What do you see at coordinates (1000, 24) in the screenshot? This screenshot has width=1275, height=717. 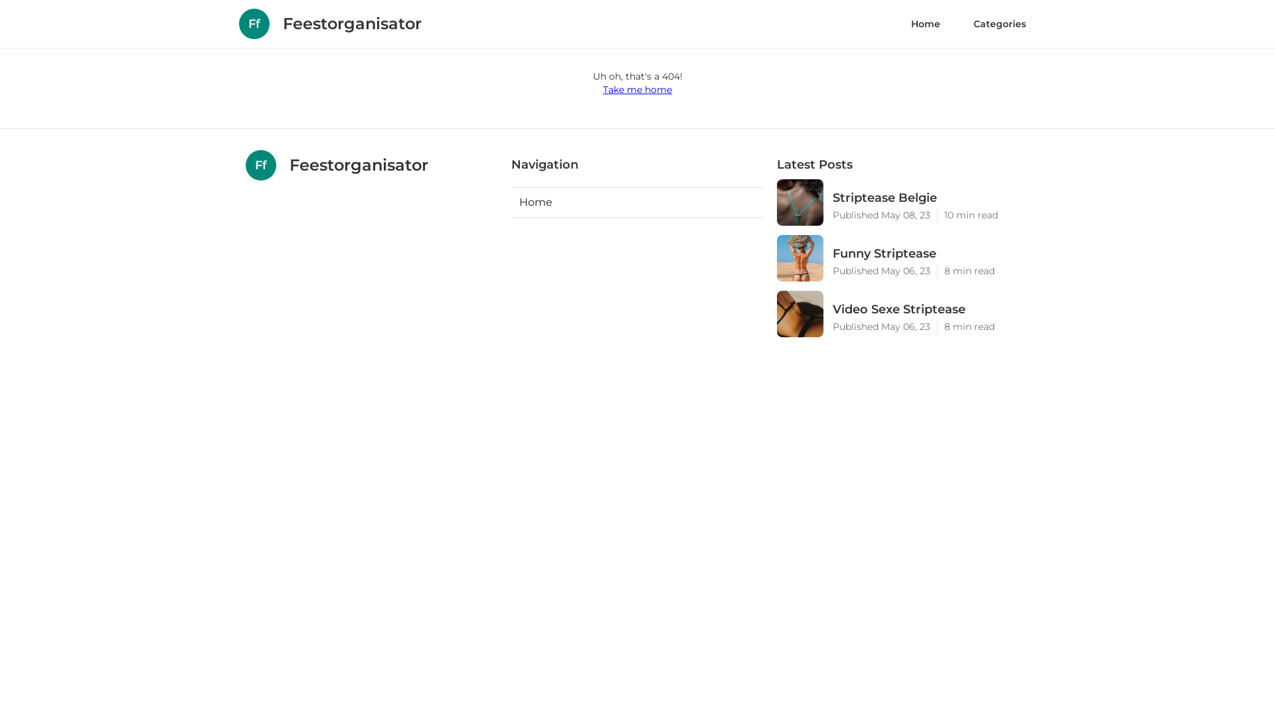 I see `Categories` at bounding box center [1000, 24].